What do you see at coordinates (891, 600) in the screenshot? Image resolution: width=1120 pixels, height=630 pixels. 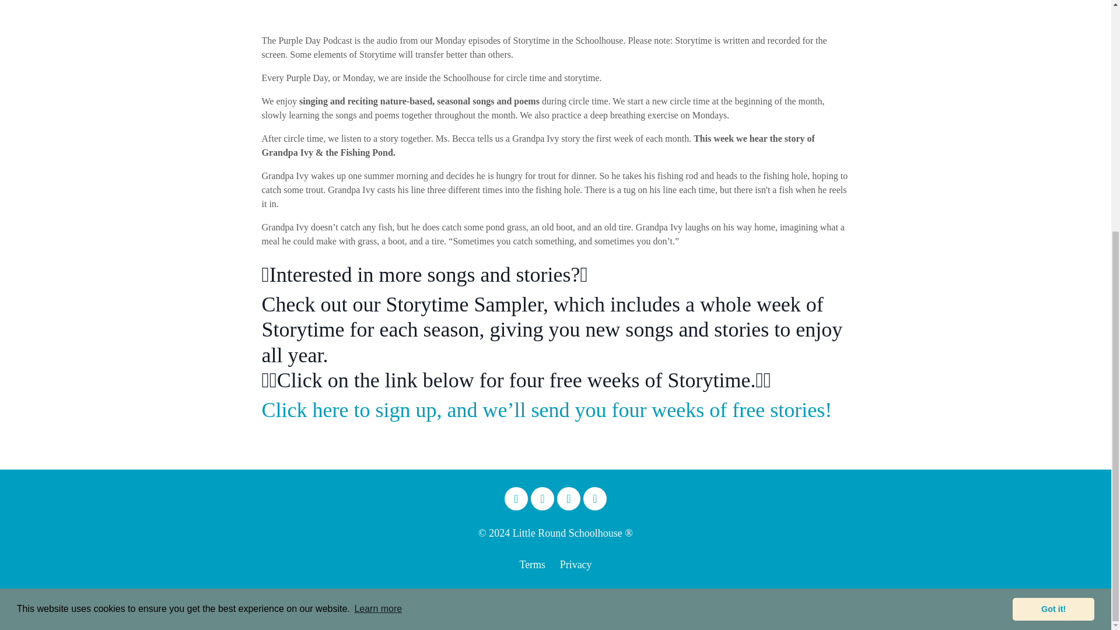 I see `Powered by Kajabi` at bounding box center [891, 600].